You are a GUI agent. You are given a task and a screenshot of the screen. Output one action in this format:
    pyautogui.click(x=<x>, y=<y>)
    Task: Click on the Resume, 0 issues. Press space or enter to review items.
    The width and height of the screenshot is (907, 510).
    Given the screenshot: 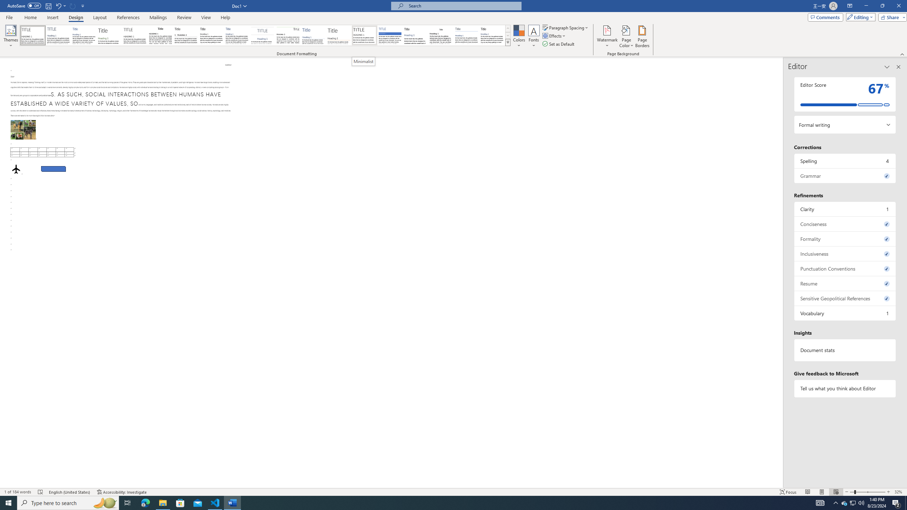 What is the action you would take?
    pyautogui.click(x=845, y=283)
    